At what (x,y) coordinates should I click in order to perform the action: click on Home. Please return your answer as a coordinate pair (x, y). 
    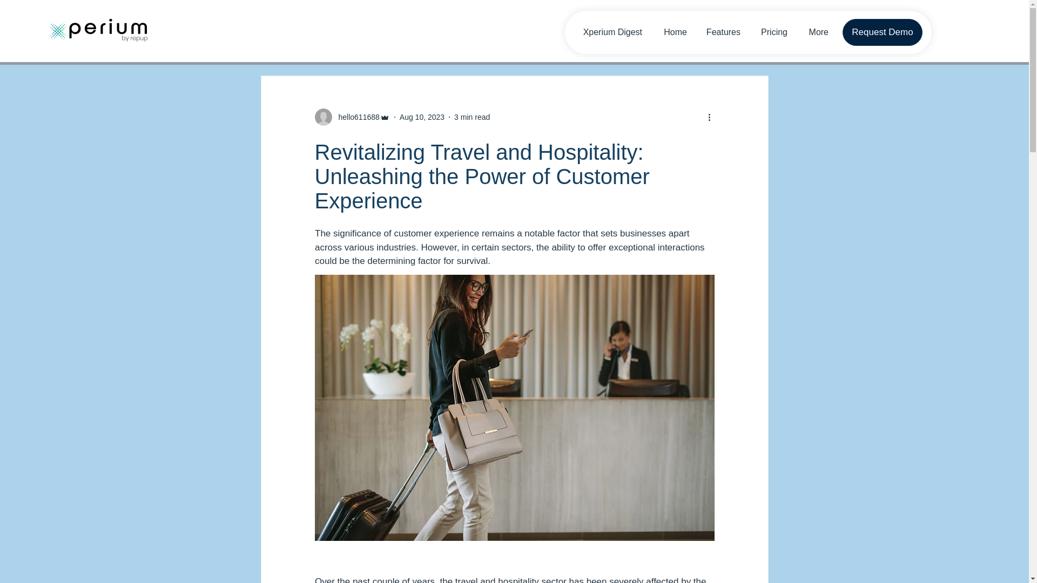
    Looking at the image, I should click on (672, 32).